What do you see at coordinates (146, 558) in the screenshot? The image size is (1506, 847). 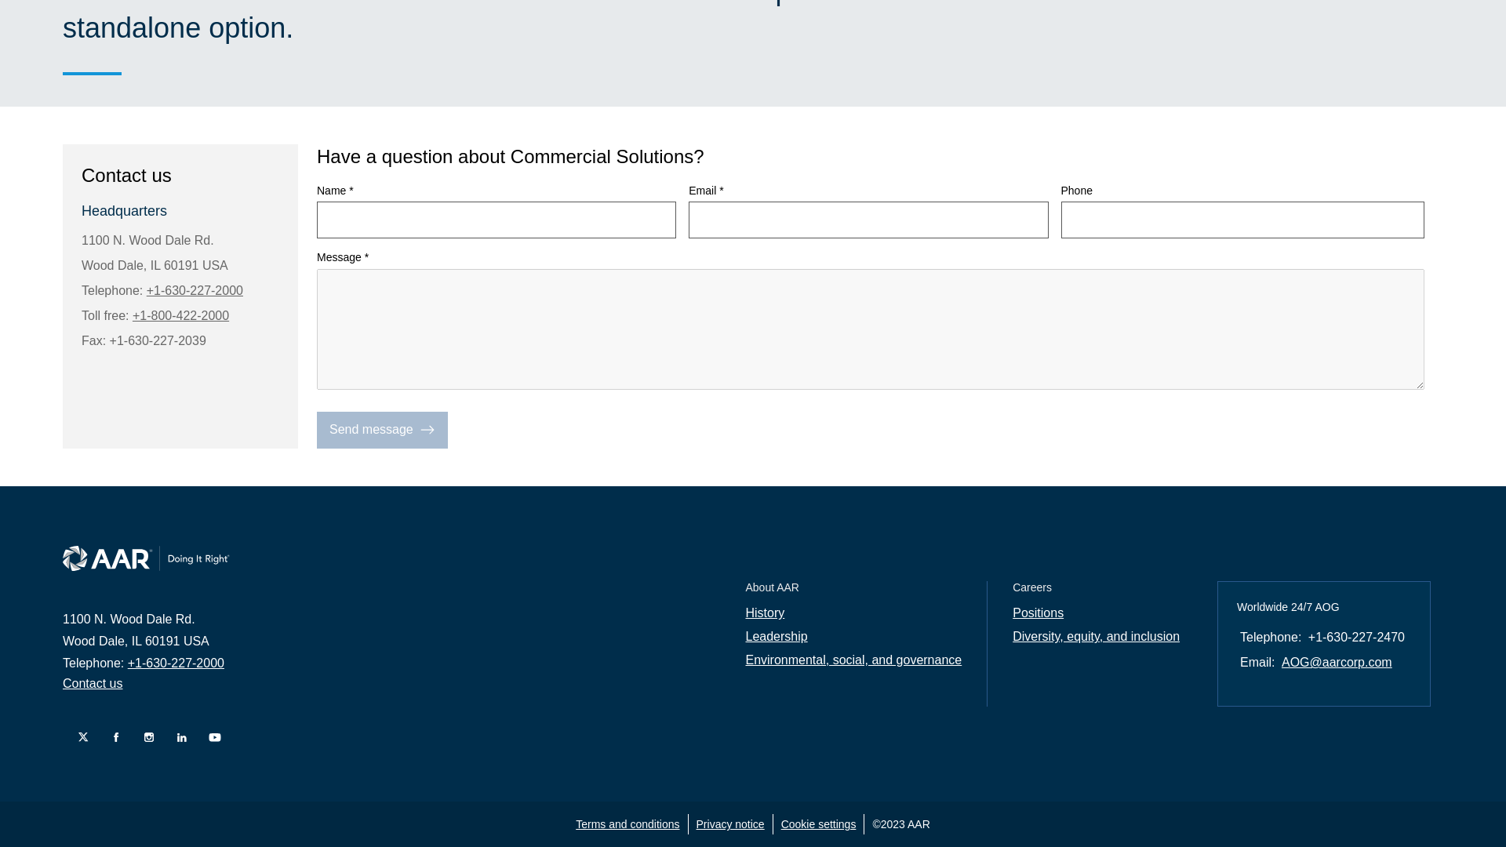 I see `AAR Doing it Right logo` at bounding box center [146, 558].